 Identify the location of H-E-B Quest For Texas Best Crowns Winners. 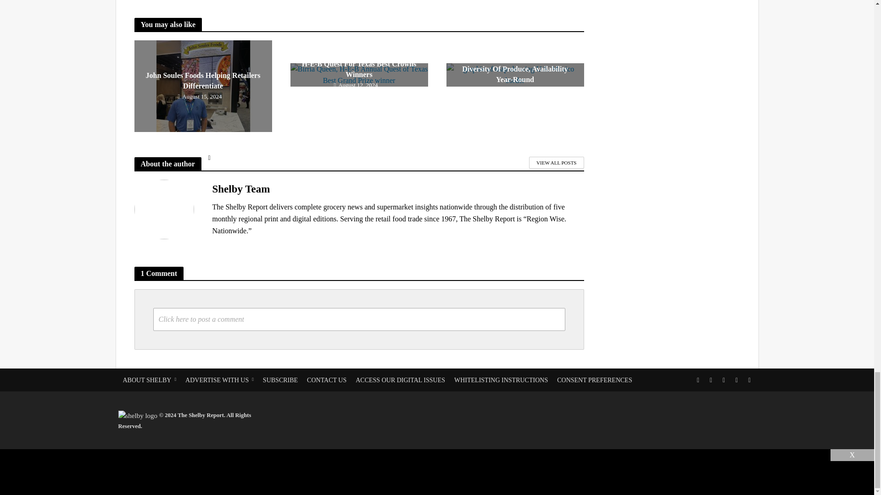
(358, 75).